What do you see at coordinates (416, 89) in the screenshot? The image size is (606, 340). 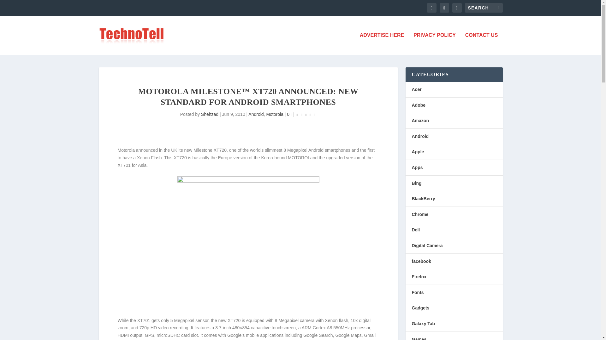 I see `Acer` at bounding box center [416, 89].